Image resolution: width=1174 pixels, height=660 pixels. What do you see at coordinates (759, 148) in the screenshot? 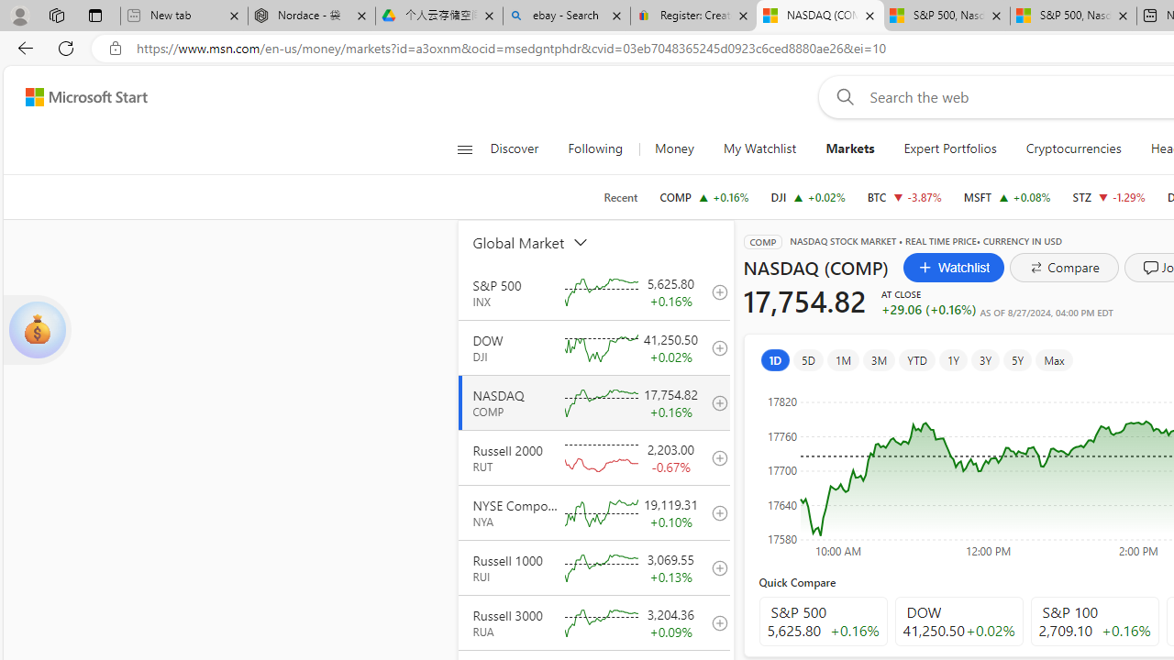
I see `My Watchlist` at bounding box center [759, 148].